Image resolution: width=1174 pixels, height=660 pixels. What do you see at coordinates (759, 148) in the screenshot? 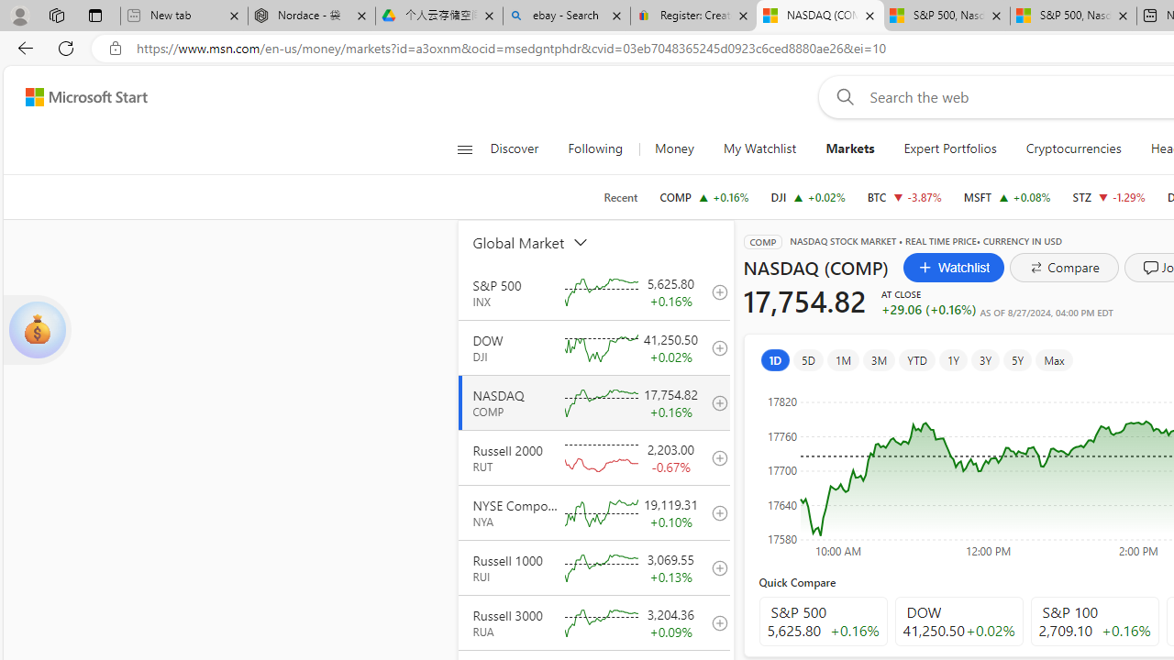
I see `My Watchlist` at bounding box center [759, 148].